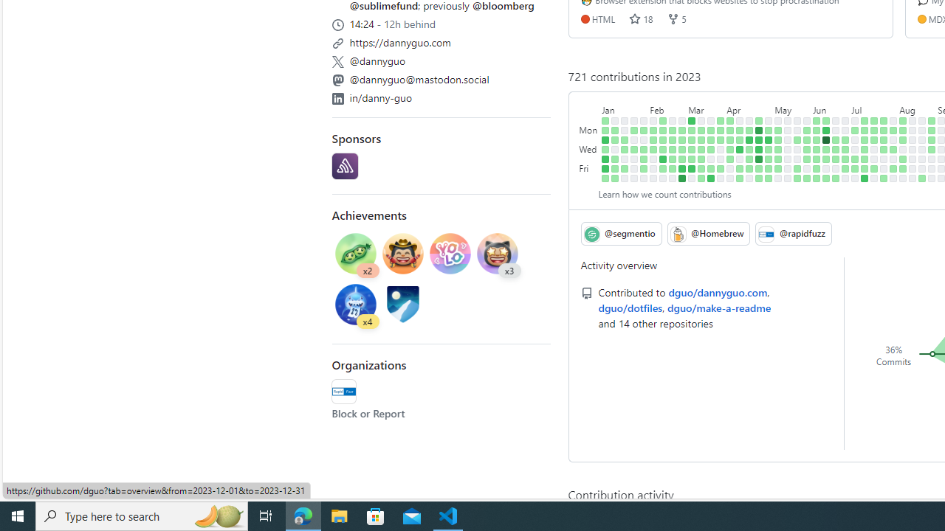 This screenshot has height=531, width=945. I want to click on 8 contributions on March 21st., so click(710, 140).